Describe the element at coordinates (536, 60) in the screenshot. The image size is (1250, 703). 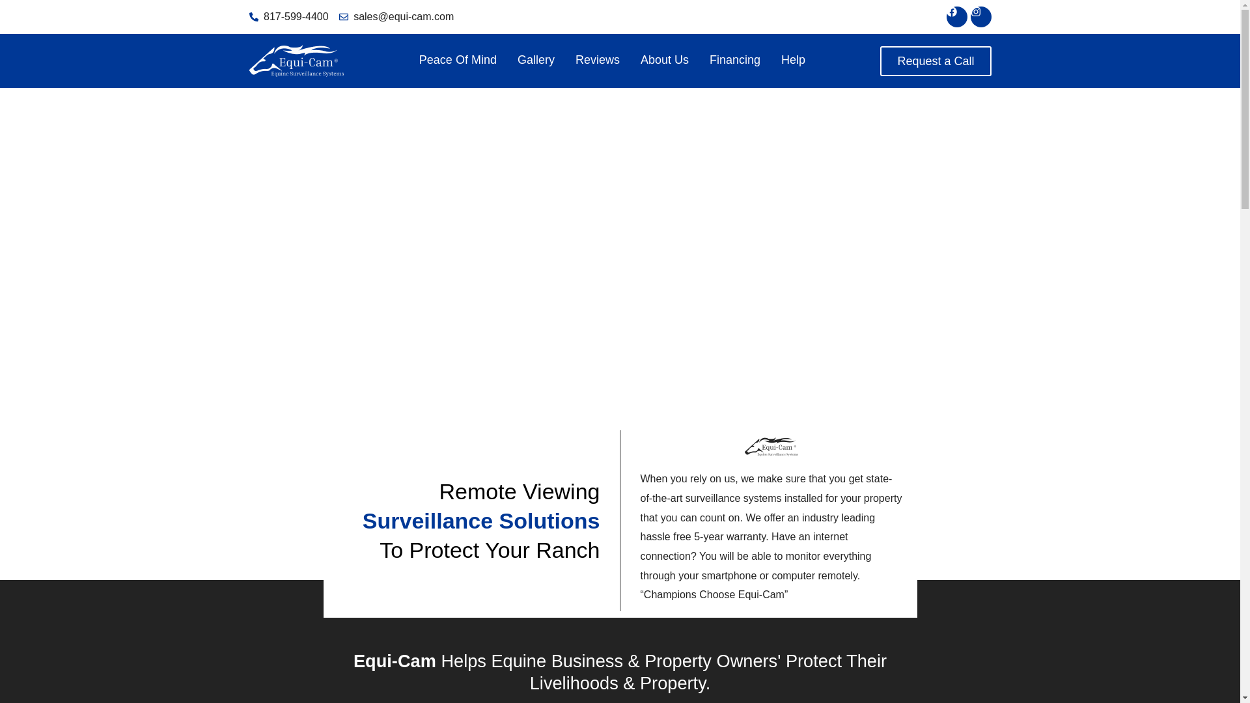
I see `Gallery` at that location.